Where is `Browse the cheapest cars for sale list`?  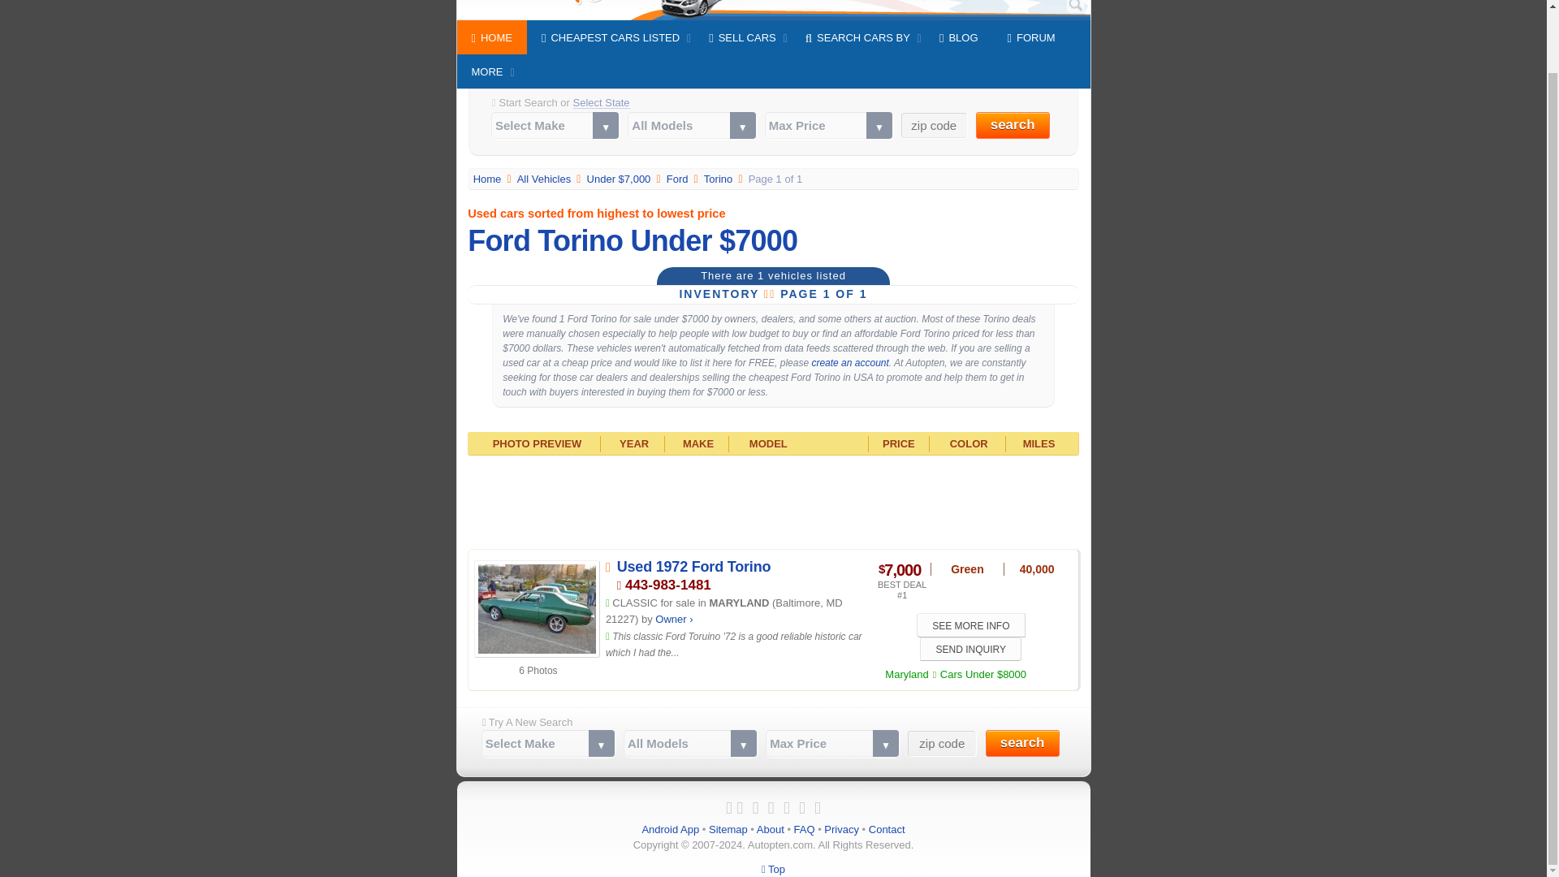 Browse the cheapest cars for sale list is located at coordinates (546, 179).